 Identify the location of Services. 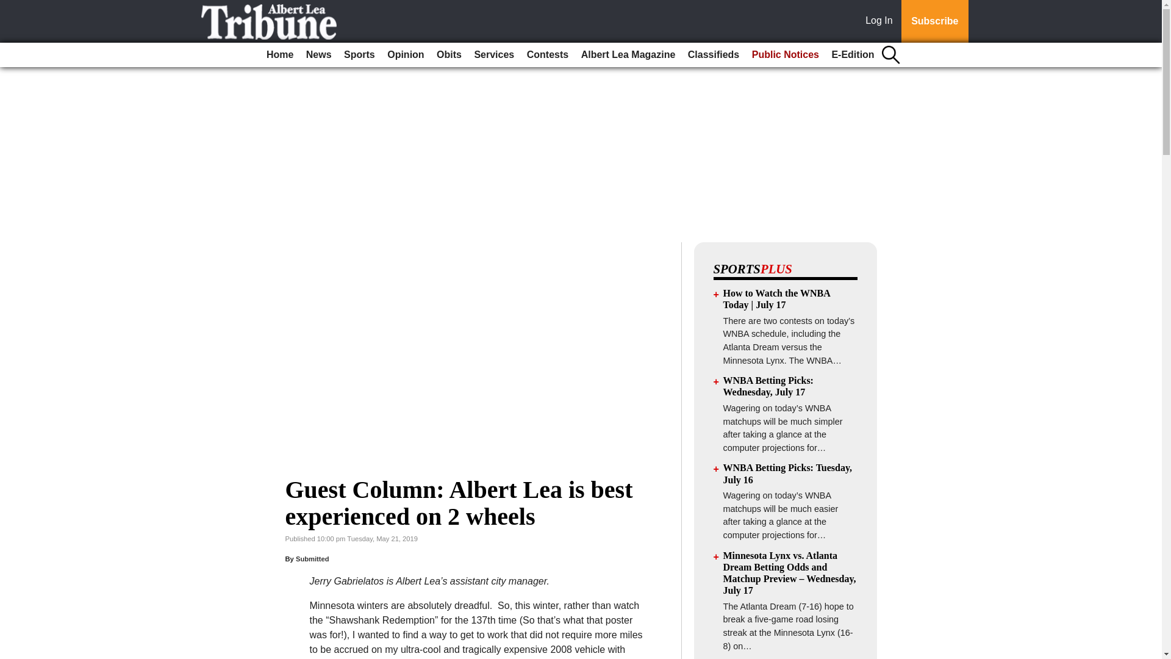
(494, 55).